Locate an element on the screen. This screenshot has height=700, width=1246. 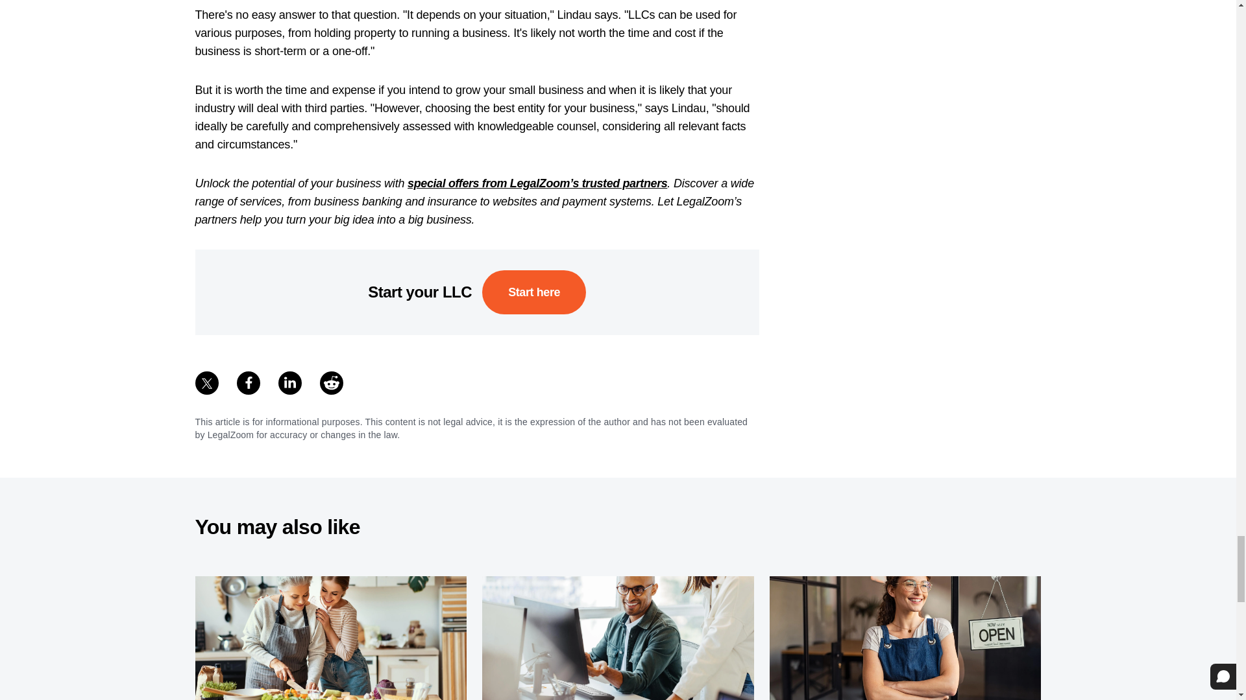
Share to Reddit is located at coordinates (331, 383).